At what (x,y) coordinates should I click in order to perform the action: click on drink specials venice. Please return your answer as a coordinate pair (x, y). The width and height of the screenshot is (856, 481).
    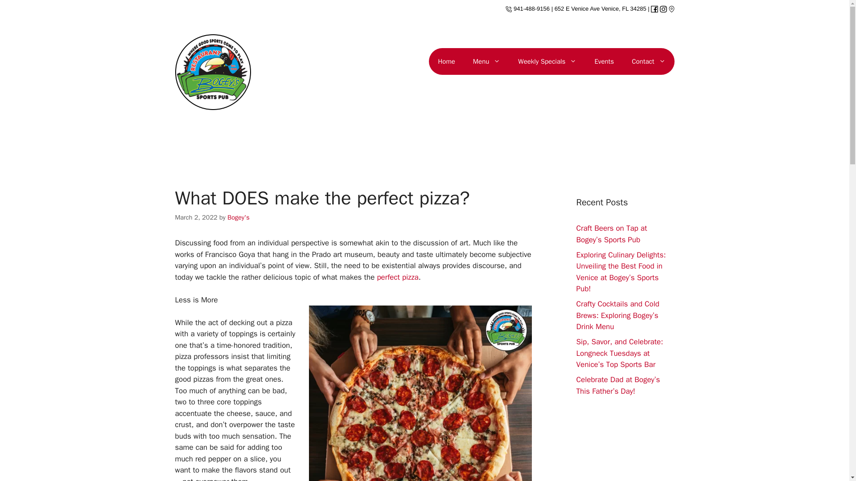
    Looking at the image, I should click on (654, 8).